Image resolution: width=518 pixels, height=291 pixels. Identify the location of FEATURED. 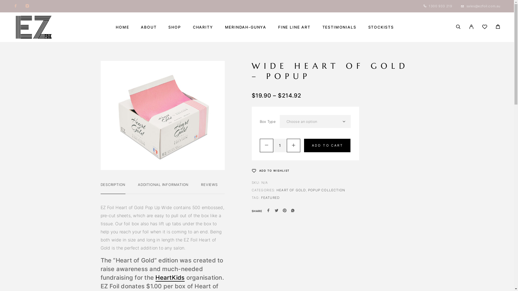
(271, 198).